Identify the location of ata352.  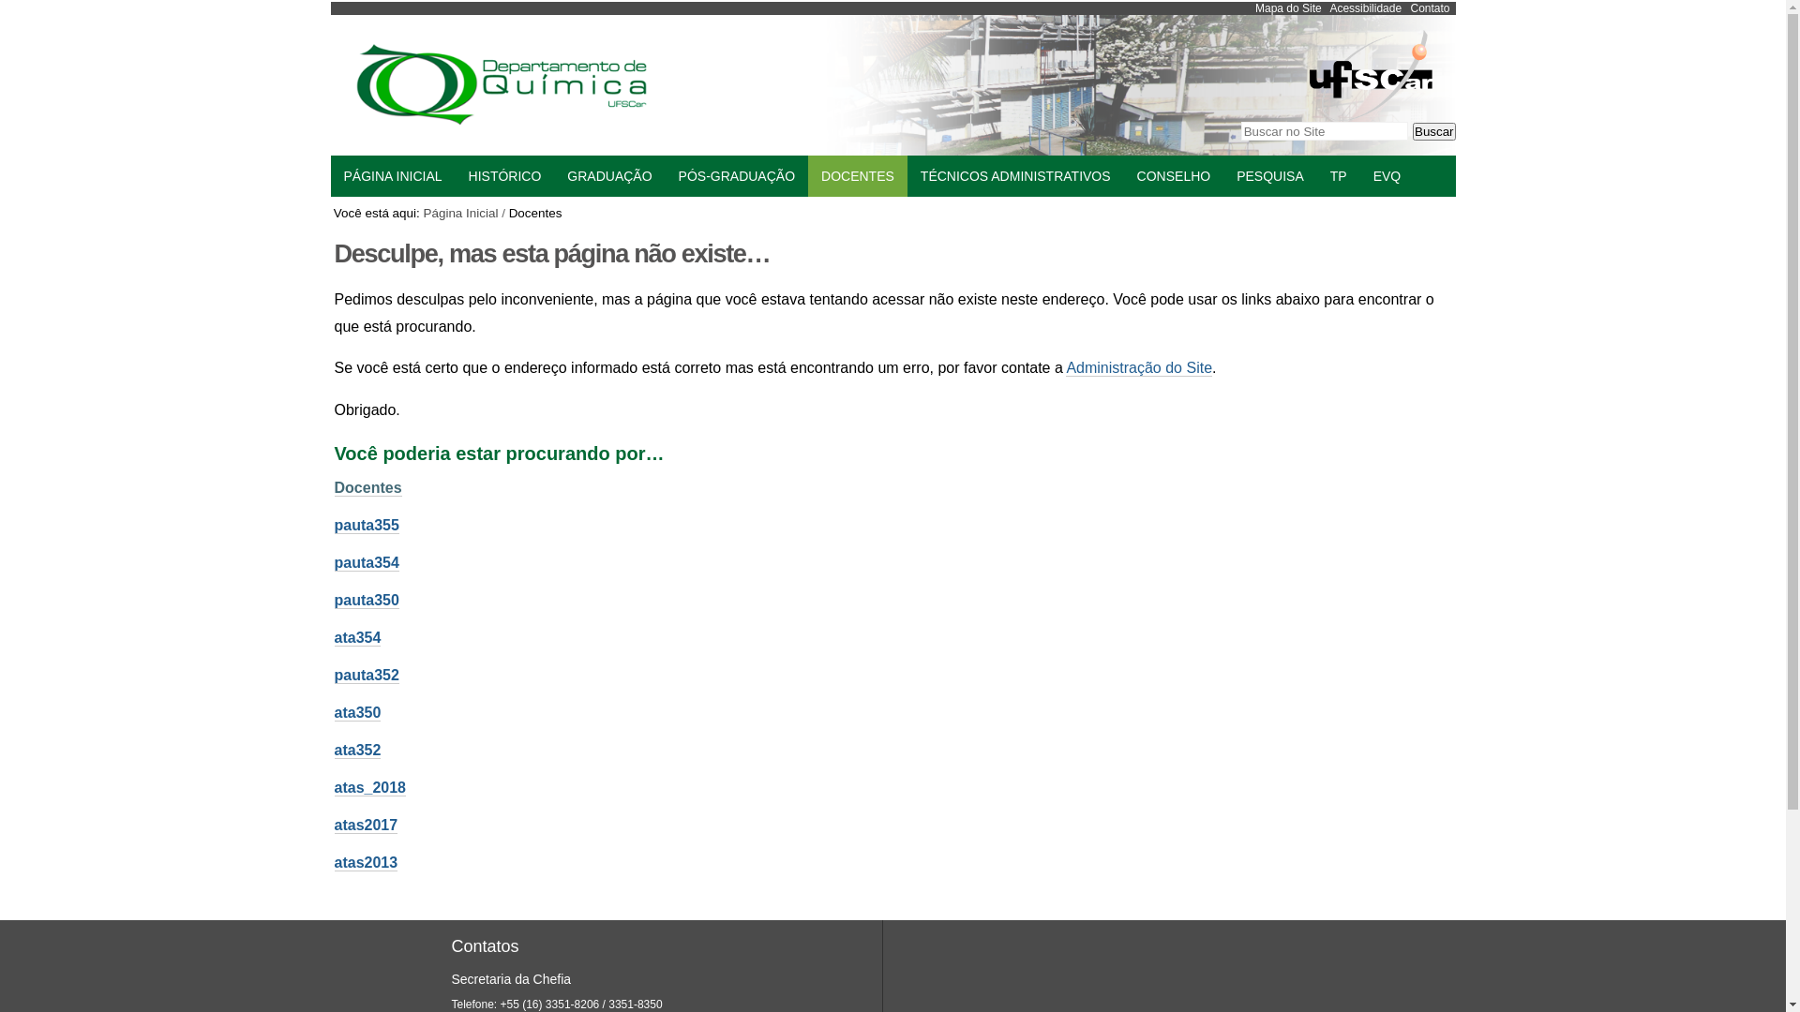
(357, 751).